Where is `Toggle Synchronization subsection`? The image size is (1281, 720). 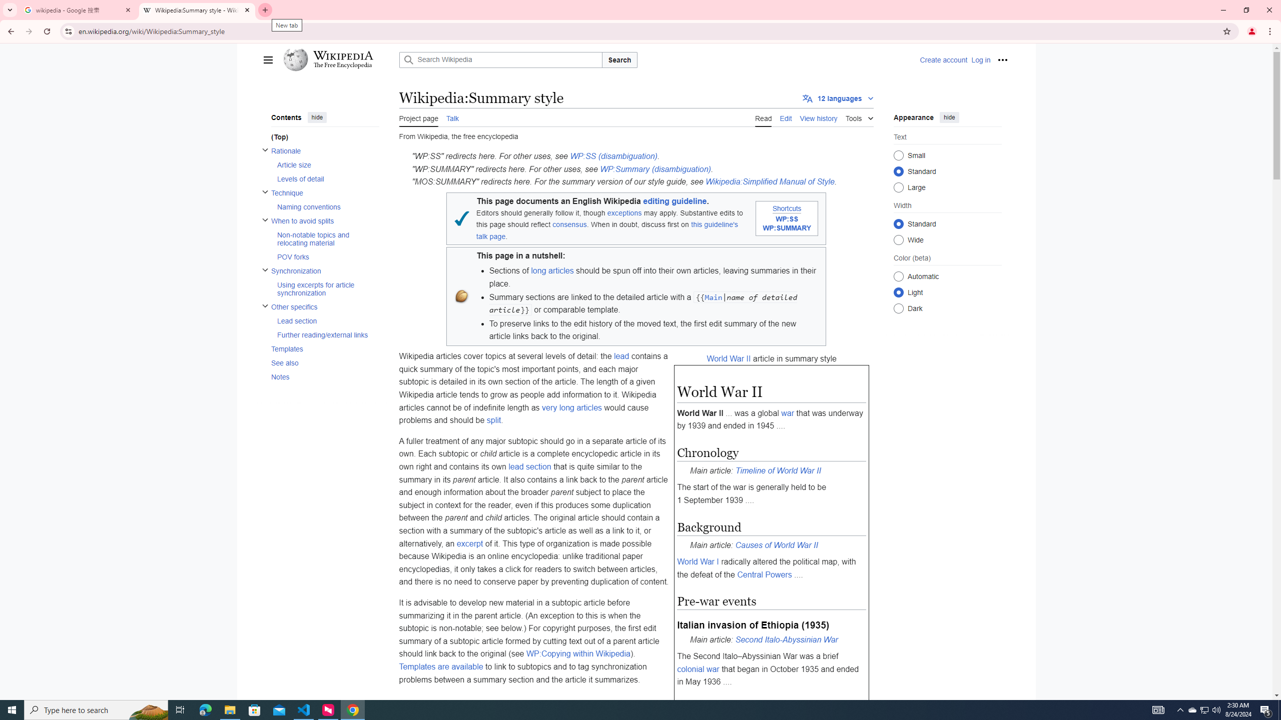 Toggle Synchronization subsection is located at coordinates (264, 270).